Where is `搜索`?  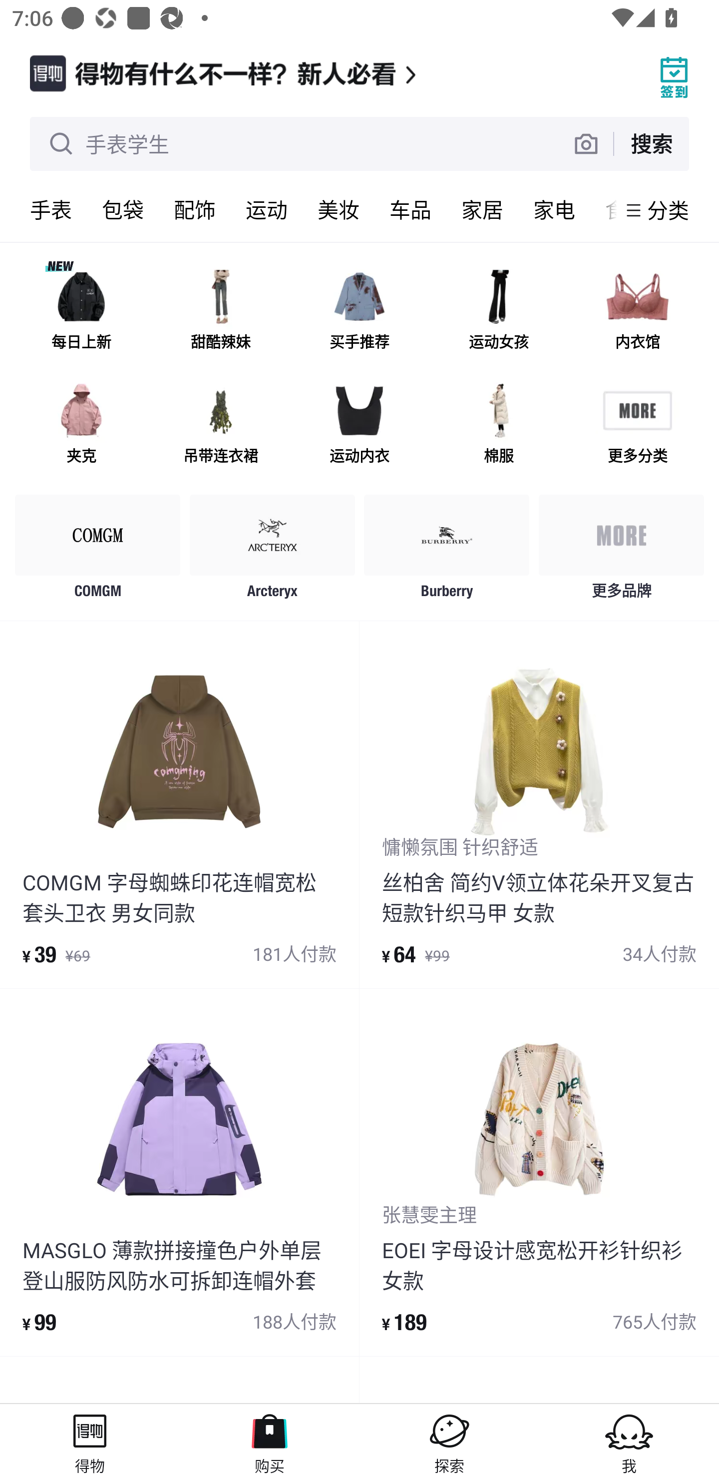 搜索 is located at coordinates (651, 143).